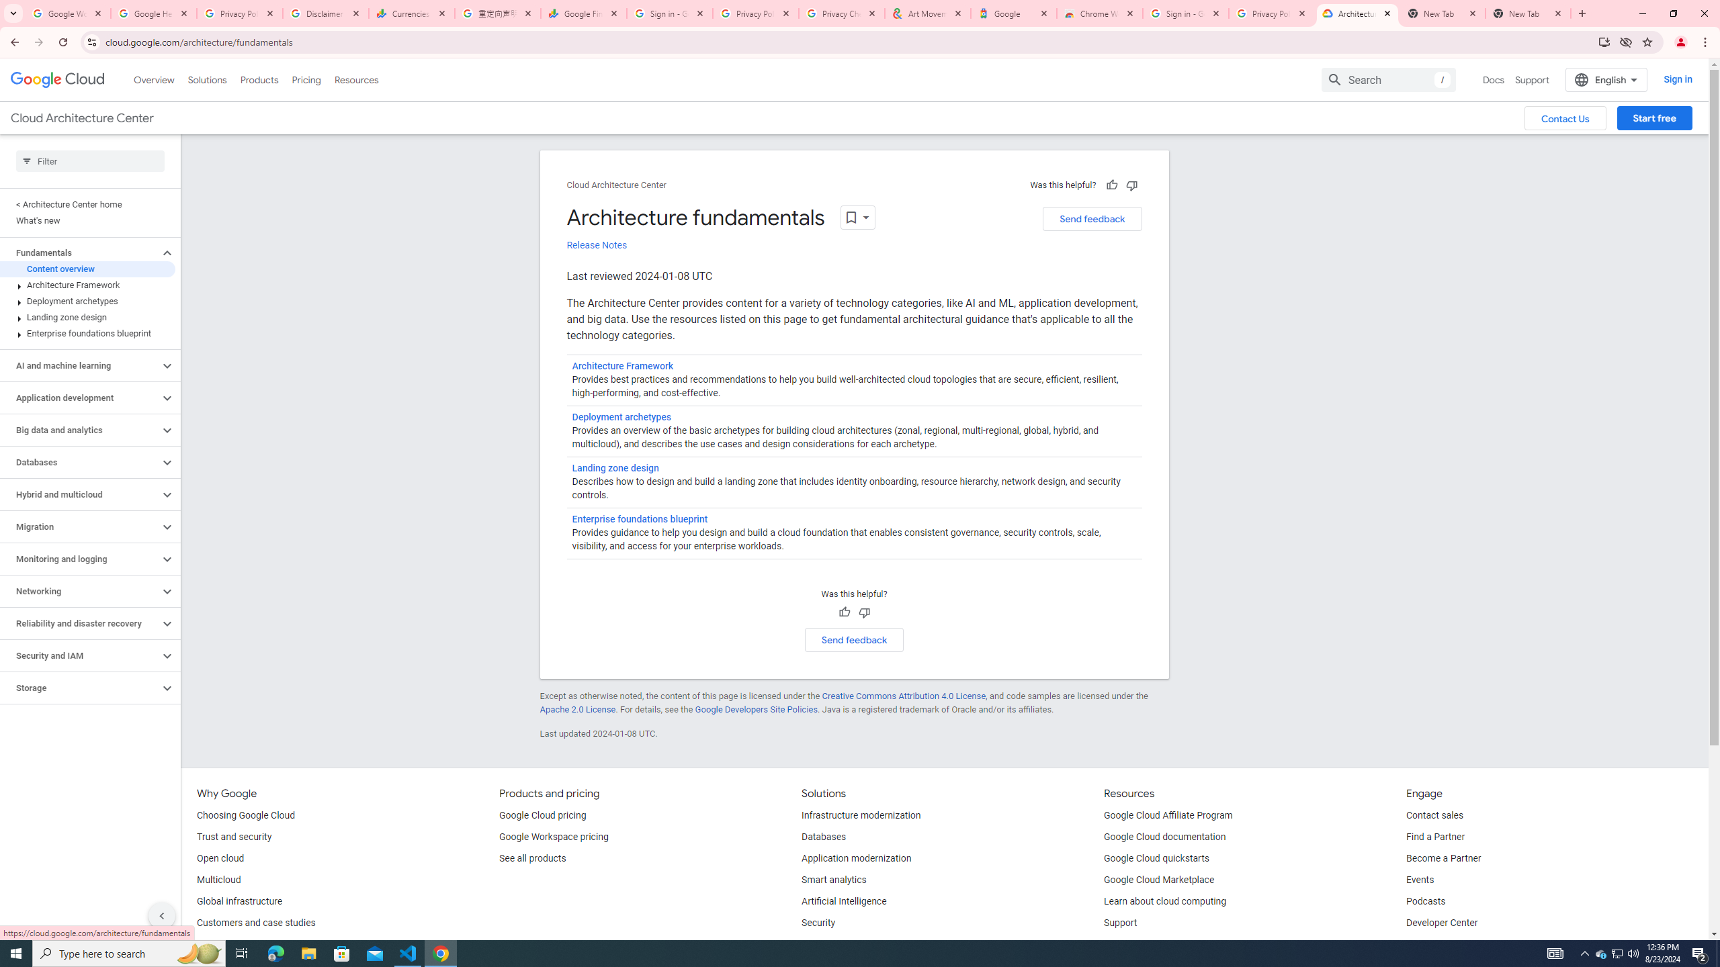 Image resolution: width=1720 pixels, height=967 pixels. What do you see at coordinates (258, 79) in the screenshot?
I see `Products` at bounding box center [258, 79].